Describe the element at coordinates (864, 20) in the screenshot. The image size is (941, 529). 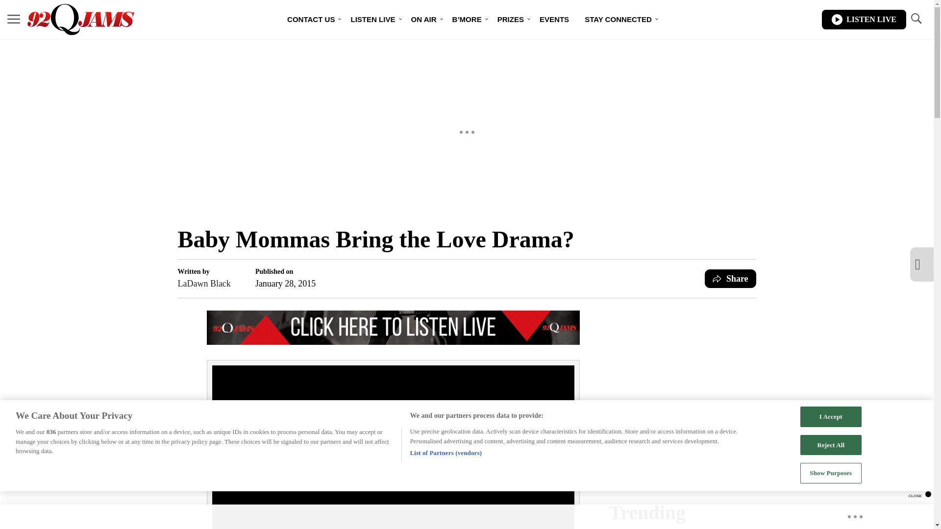
I see `LISTEN LIVE` at that location.